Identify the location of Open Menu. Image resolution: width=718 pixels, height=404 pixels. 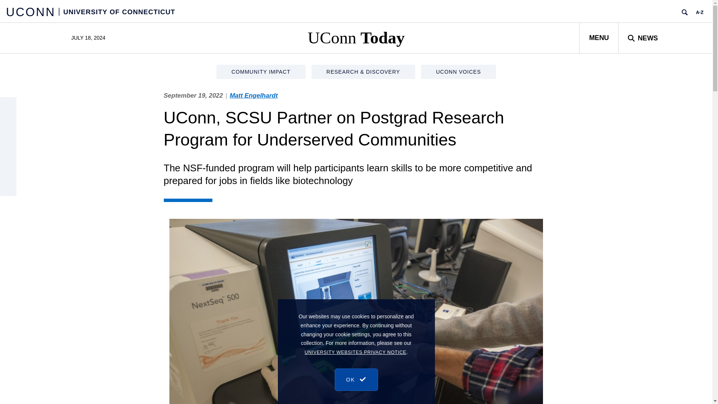
(599, 37).